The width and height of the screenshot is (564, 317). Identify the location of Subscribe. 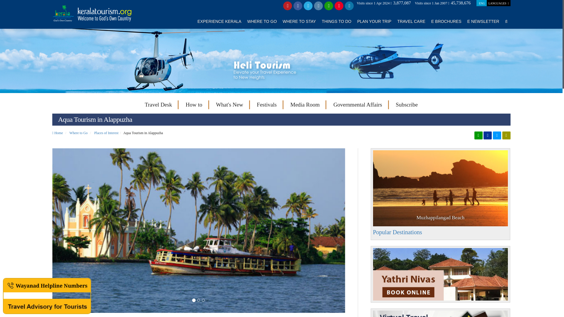
(407, 104).